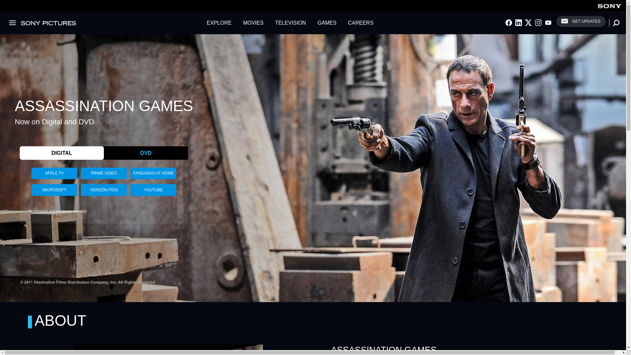 This screenshot has height=355, width=631. What do you see at coordinates (508, 23) in the screenshot?
I see `FACEBOOK` at bounding box center [508, 23].